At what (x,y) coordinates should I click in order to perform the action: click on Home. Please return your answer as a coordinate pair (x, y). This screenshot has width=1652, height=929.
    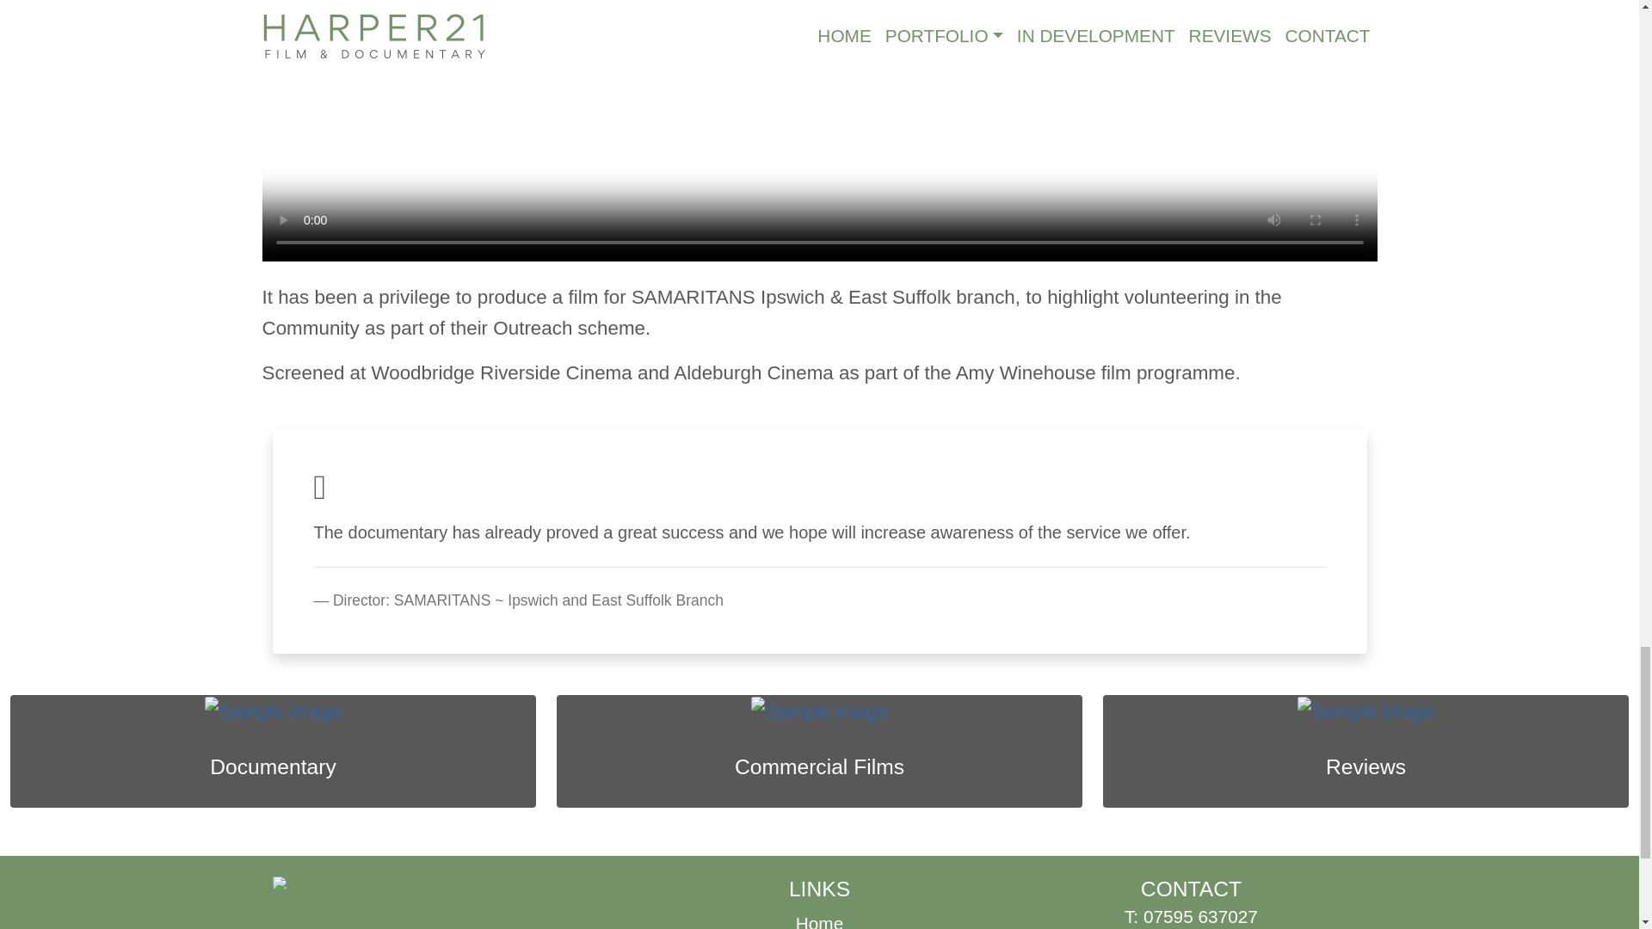
    Looking at the image, I should click on (819, 920).